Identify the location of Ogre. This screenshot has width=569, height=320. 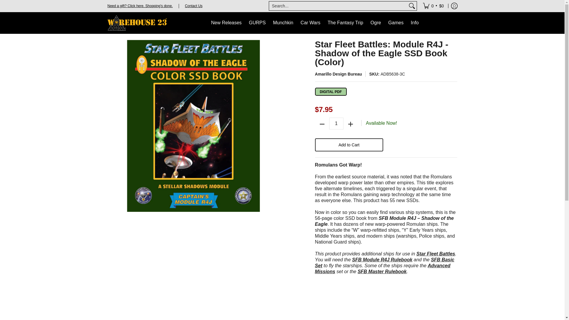
(376, 23).